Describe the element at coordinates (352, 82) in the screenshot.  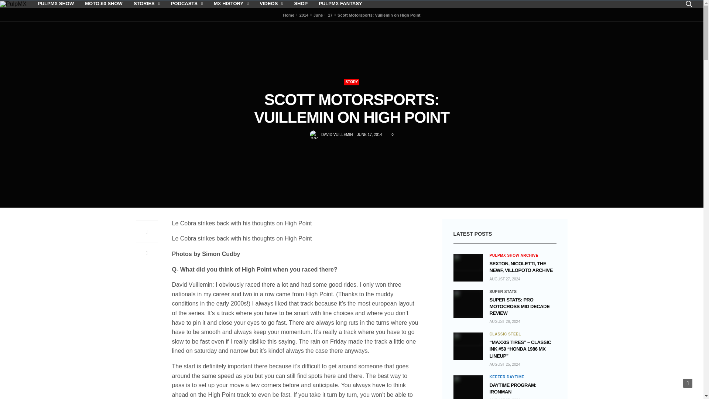
I see `Story` at that location.